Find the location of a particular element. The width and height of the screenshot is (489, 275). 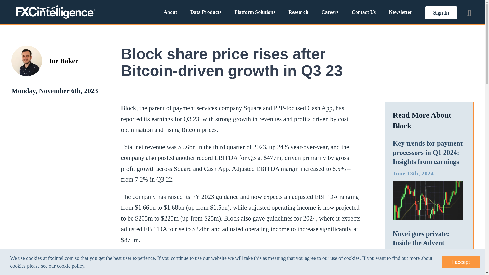

Nuvei goes private: Inside the Advent International deal is located at coordinates (421, 243).